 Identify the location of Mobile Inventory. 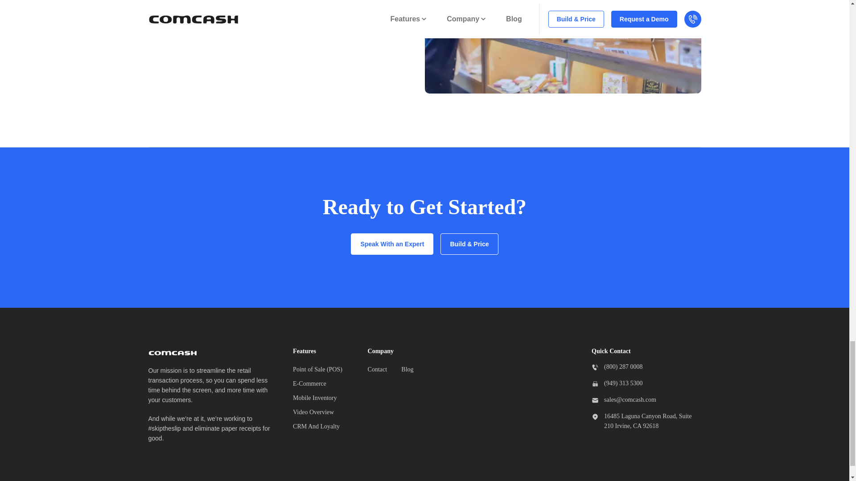
(314, 398).